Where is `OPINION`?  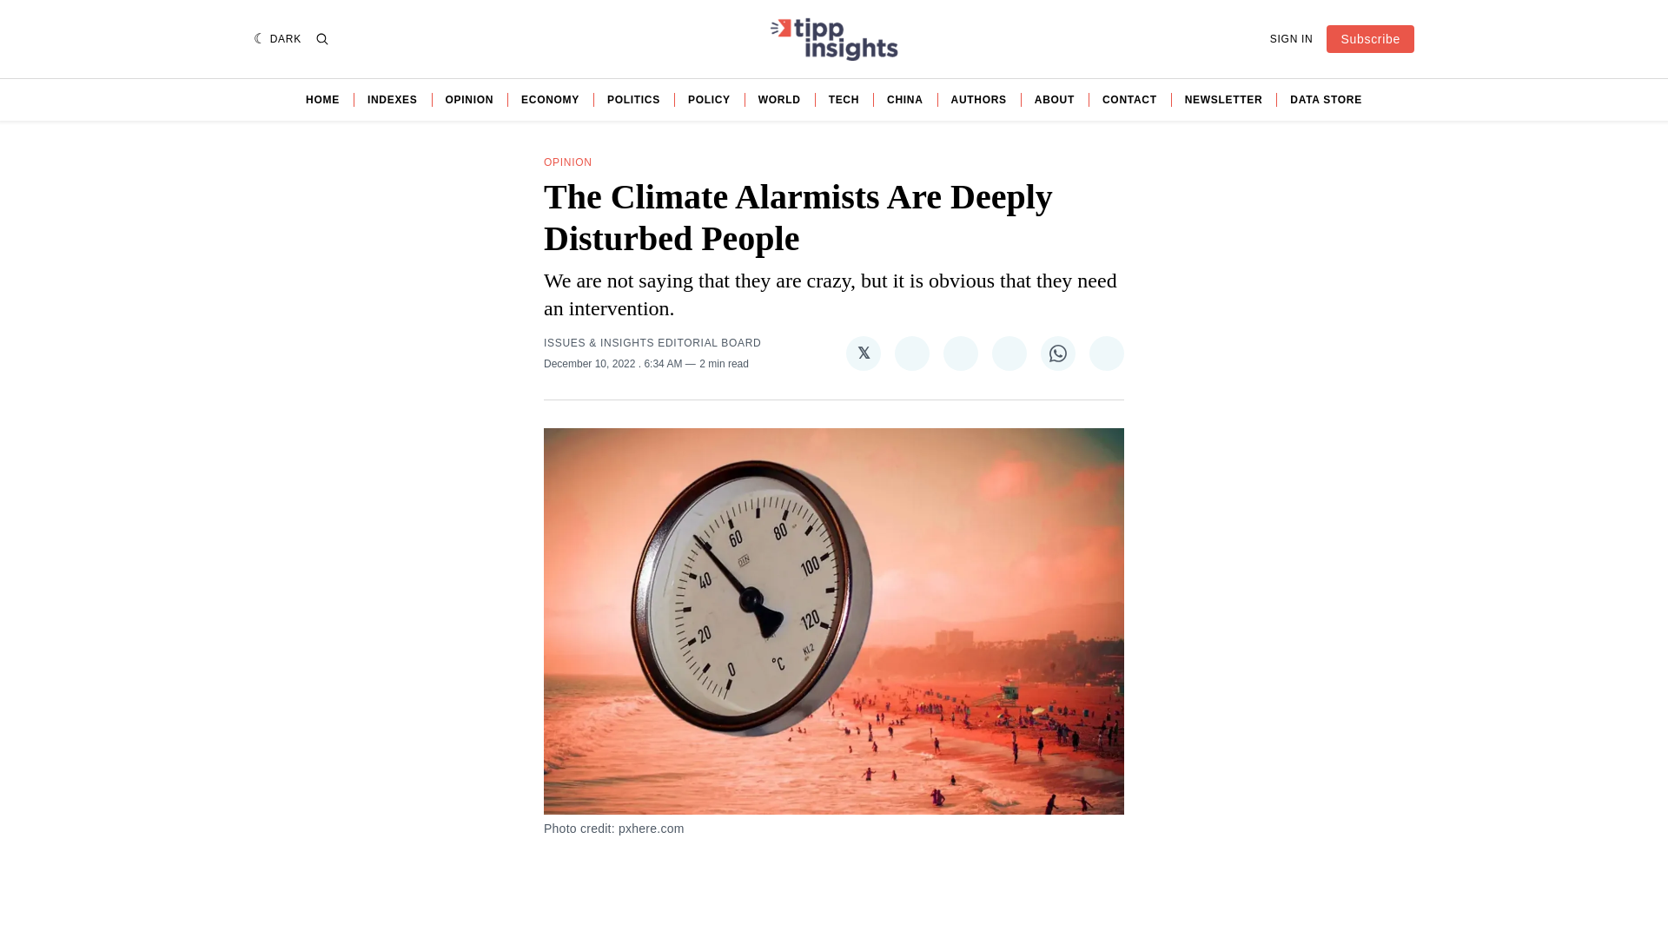
OPINION is located at coordinates (567, 162).